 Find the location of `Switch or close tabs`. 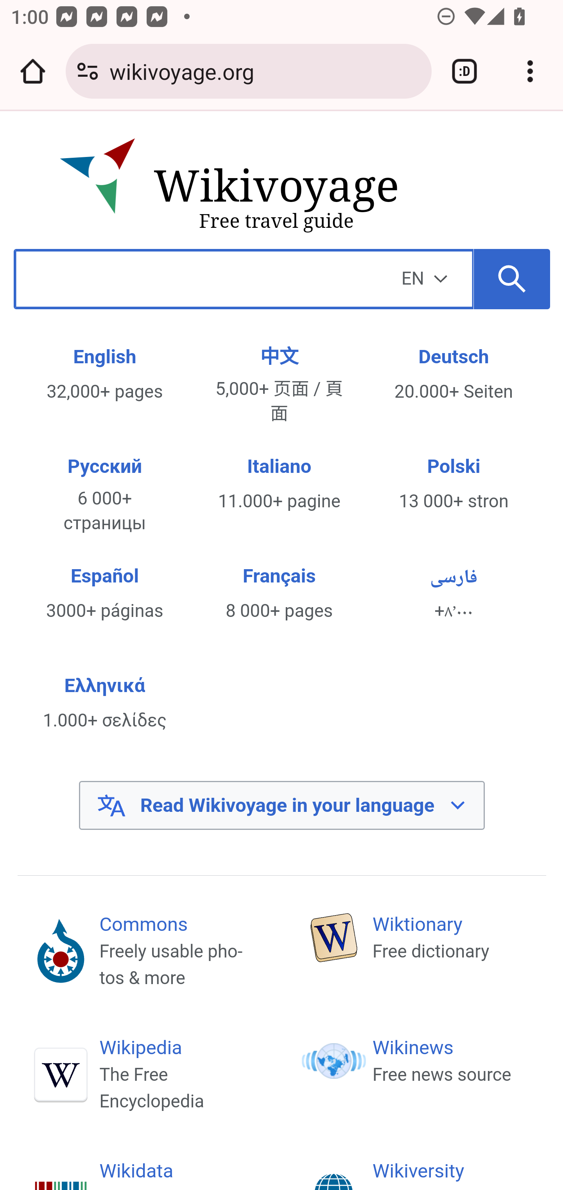

Switch or close tabs is located at coordinates (464, 71).